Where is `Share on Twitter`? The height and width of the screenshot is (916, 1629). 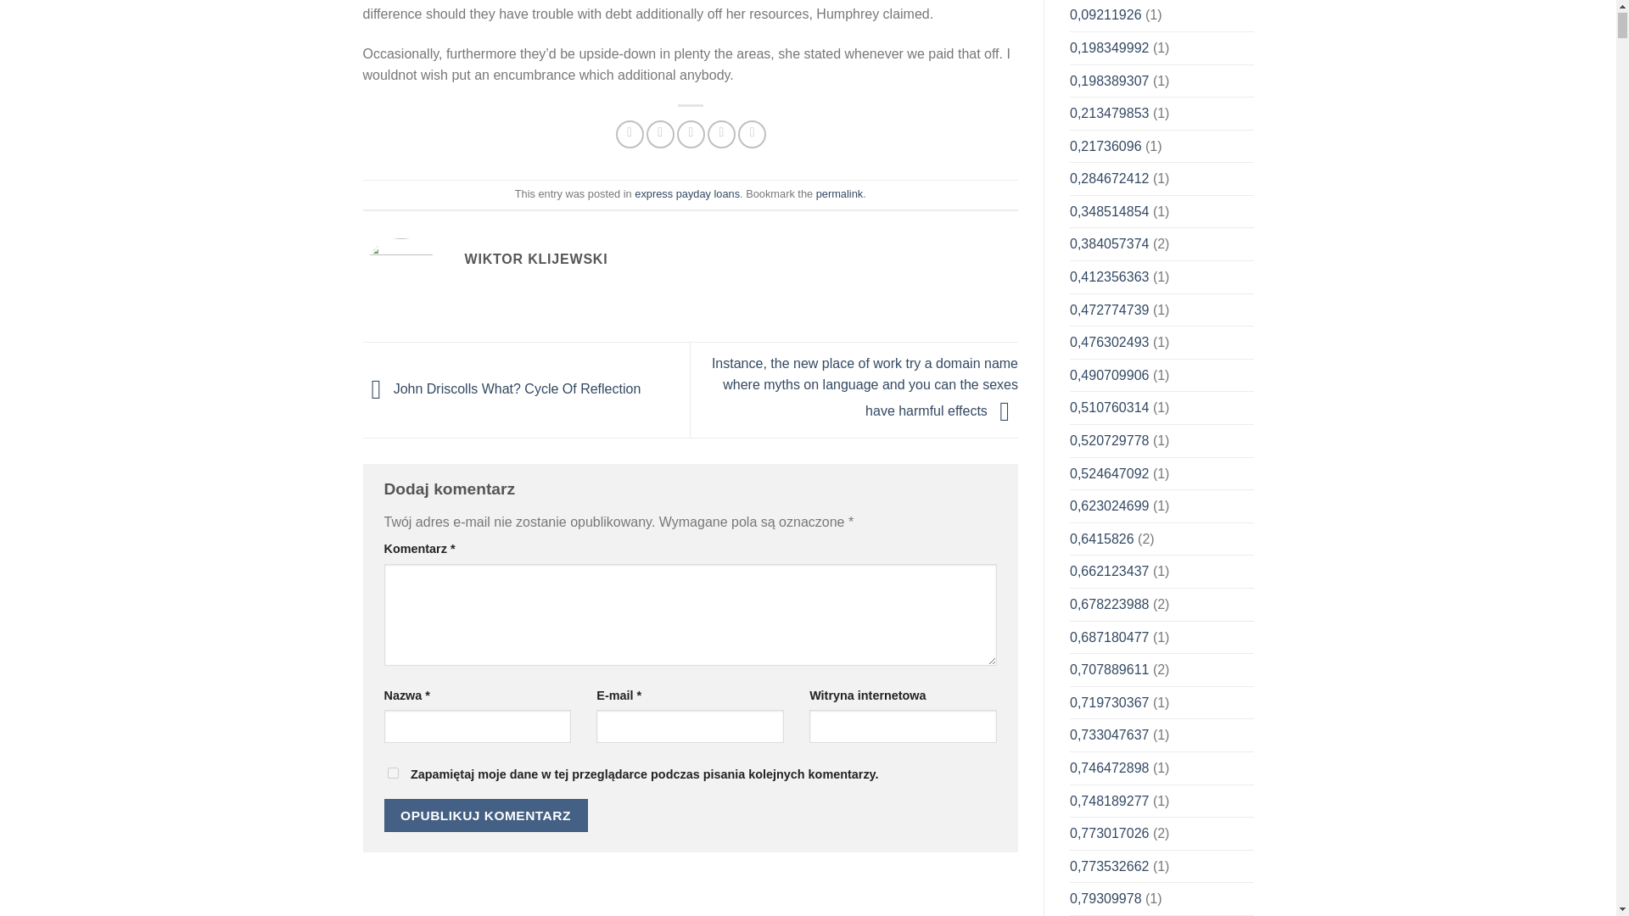
Share on Twitter is located at coordinates (660, 134).